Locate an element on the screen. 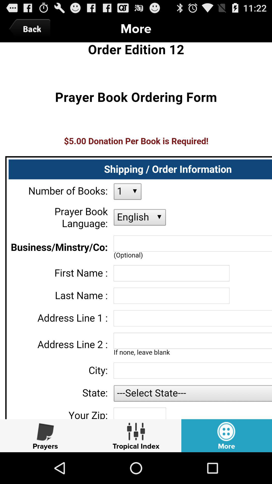 This screenshot has height=484, width=272. enter shipping information is located at coordinates (136, 231).